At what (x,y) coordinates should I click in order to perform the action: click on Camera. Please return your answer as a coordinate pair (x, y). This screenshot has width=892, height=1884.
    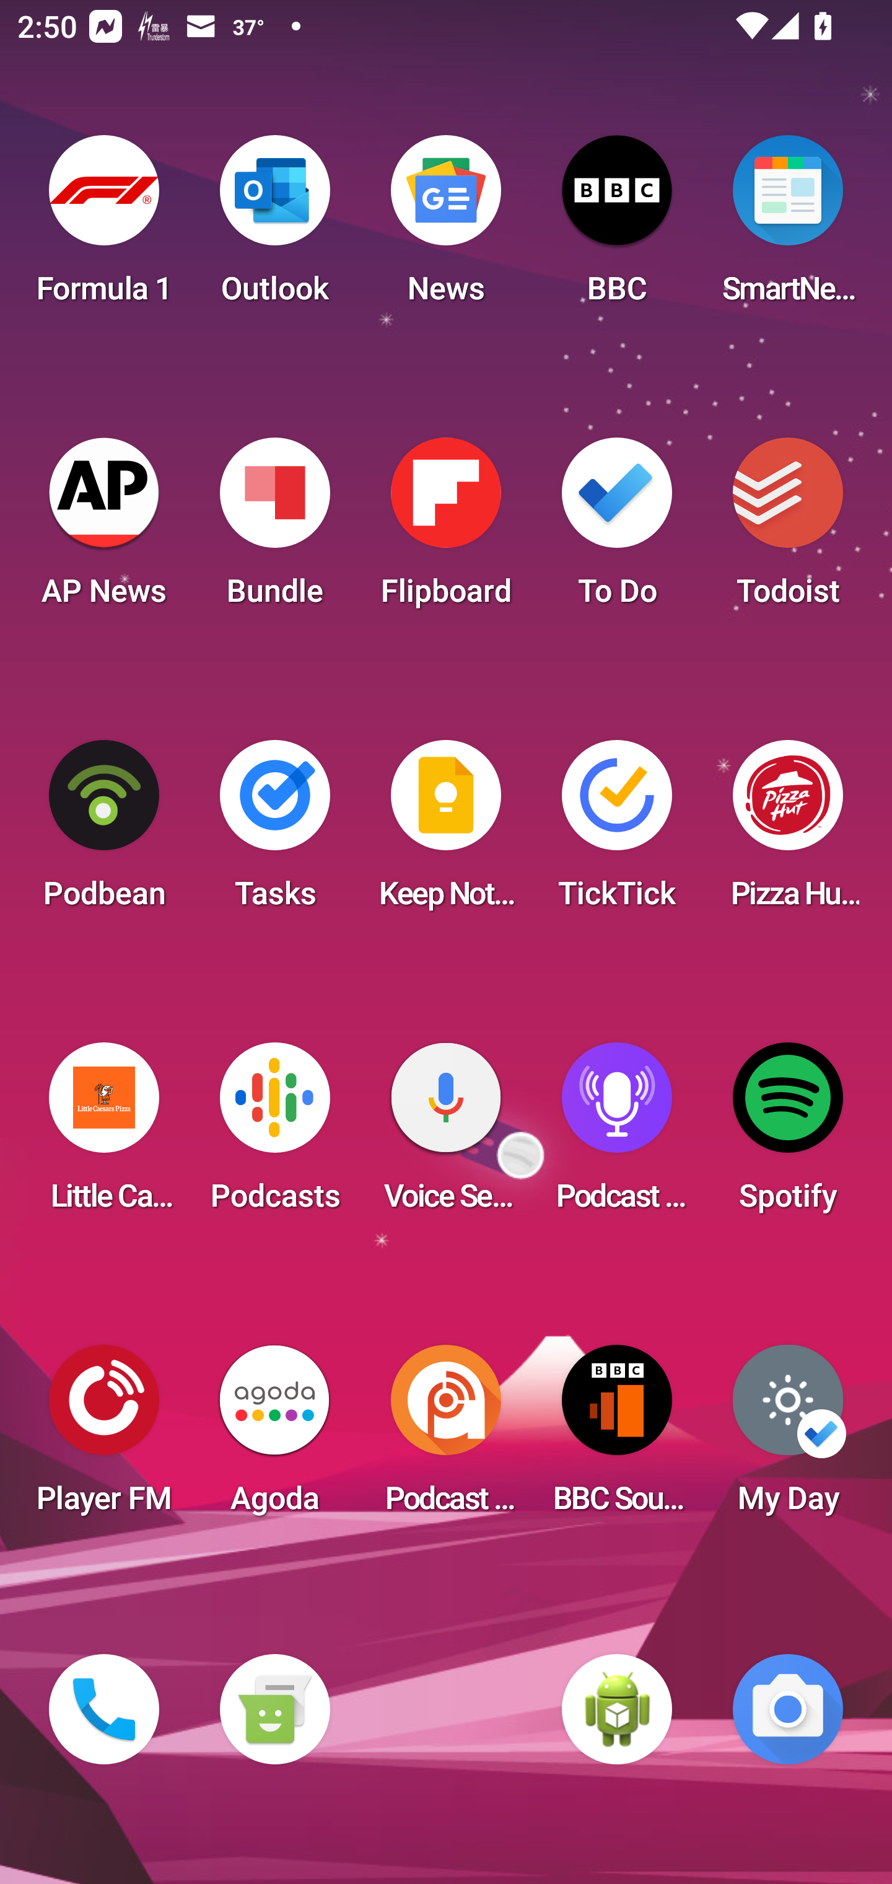
    Looking at the image, I should click on (788, 1709).